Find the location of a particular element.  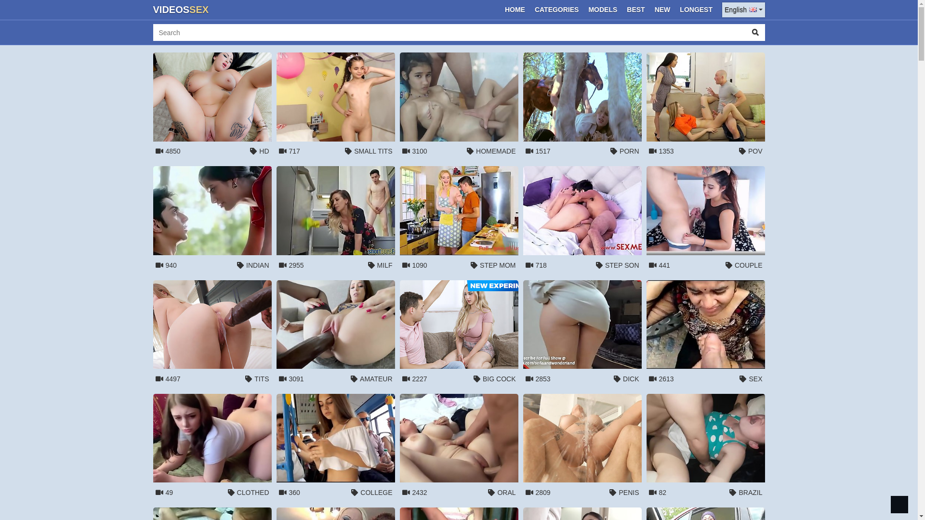

717
SMALL TITS is located at coordinates (336, 107).